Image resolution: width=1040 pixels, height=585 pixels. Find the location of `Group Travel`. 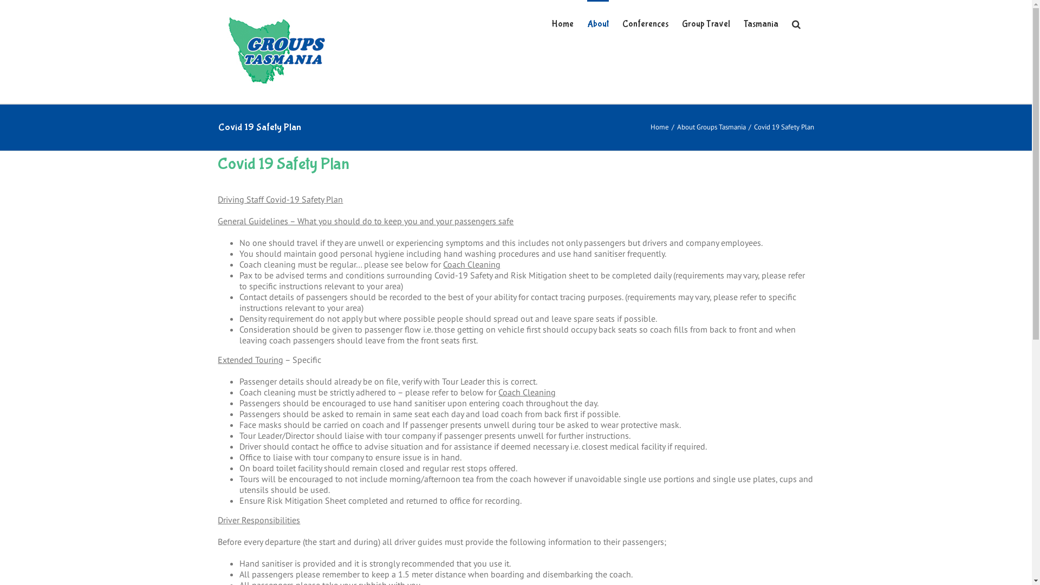

Group Travel is located at coordinates (705, 23).